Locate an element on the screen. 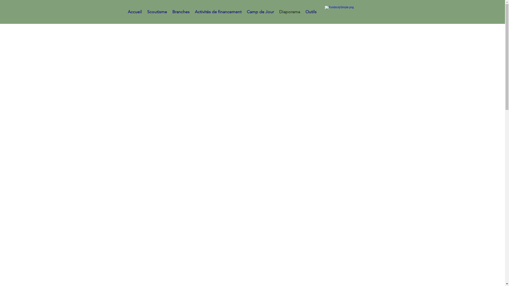 The width and height of the screenshot is (509, 286). Branches is located at coordinates (181, 12).